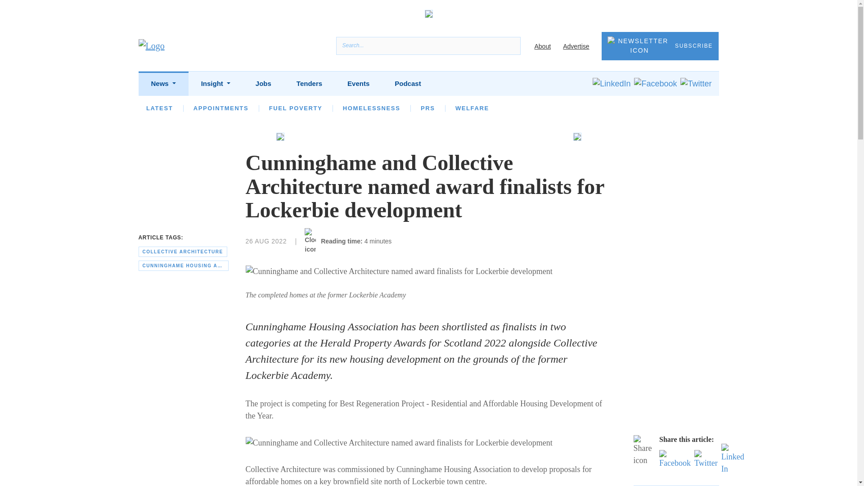 This screenshot has height=486, width=864. Describe the element at coordinates (295, 108) in the screenshot. I see `FUEL POVERTY` at that location.